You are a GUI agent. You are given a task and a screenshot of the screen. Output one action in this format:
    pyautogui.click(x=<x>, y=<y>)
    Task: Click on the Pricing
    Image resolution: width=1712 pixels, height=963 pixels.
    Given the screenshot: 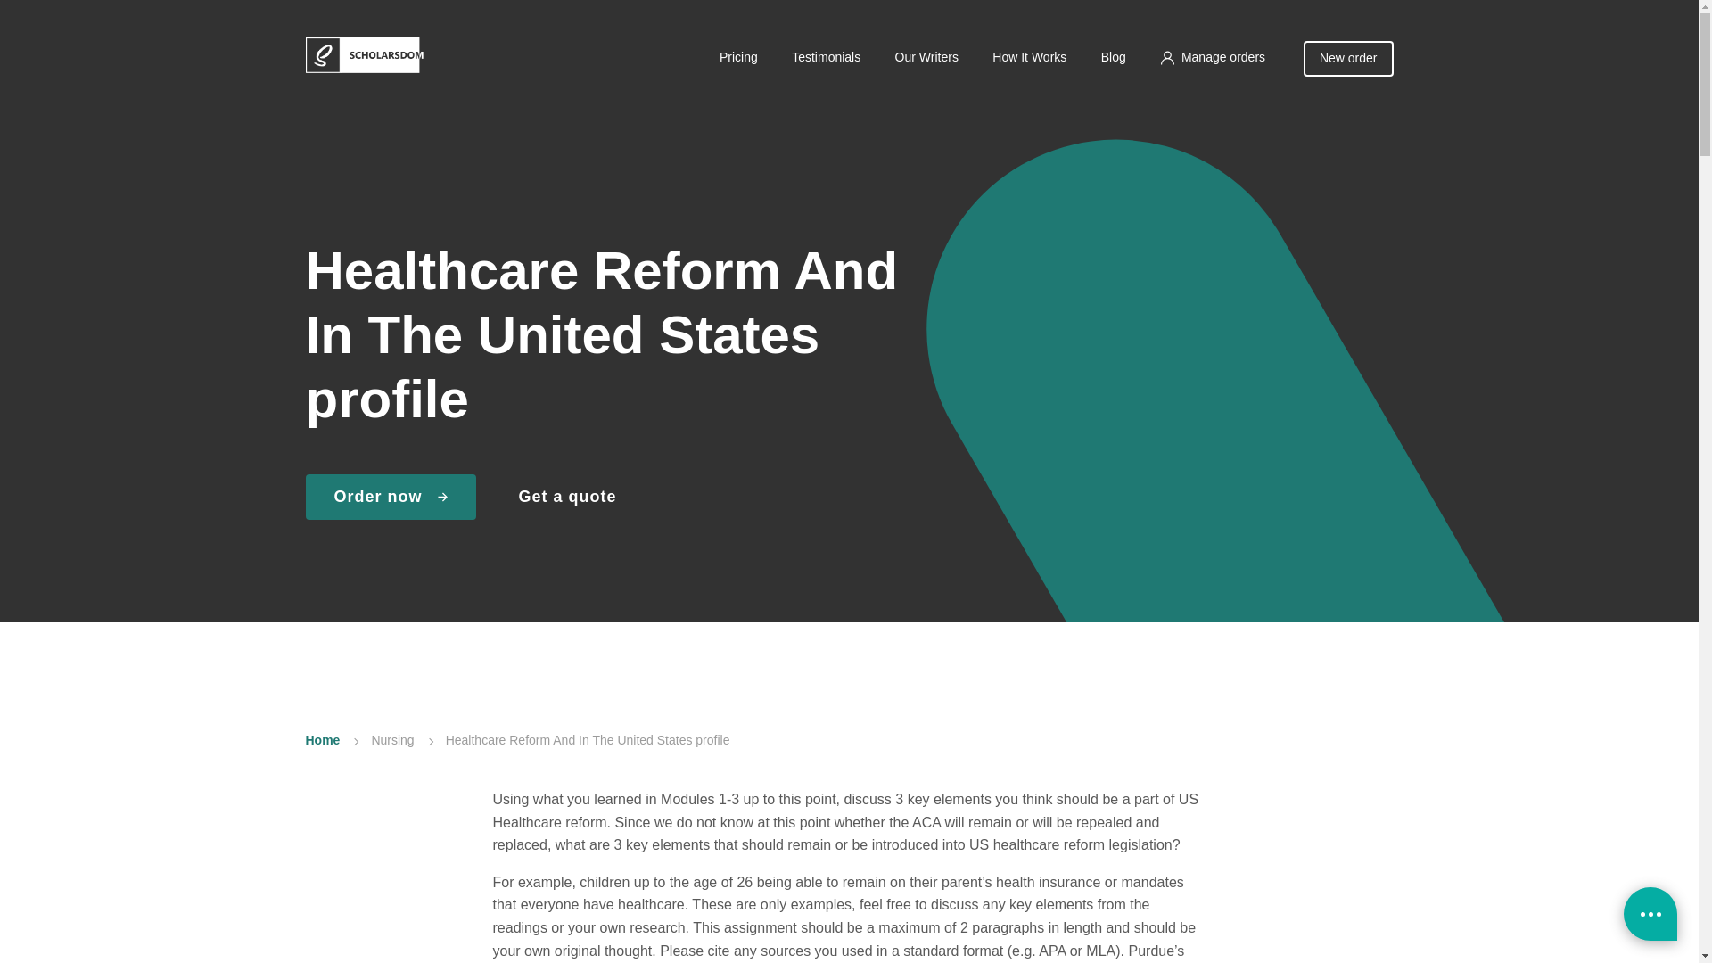 What is the action you would take?
    pyautogui.click(x=738, y=57)
    